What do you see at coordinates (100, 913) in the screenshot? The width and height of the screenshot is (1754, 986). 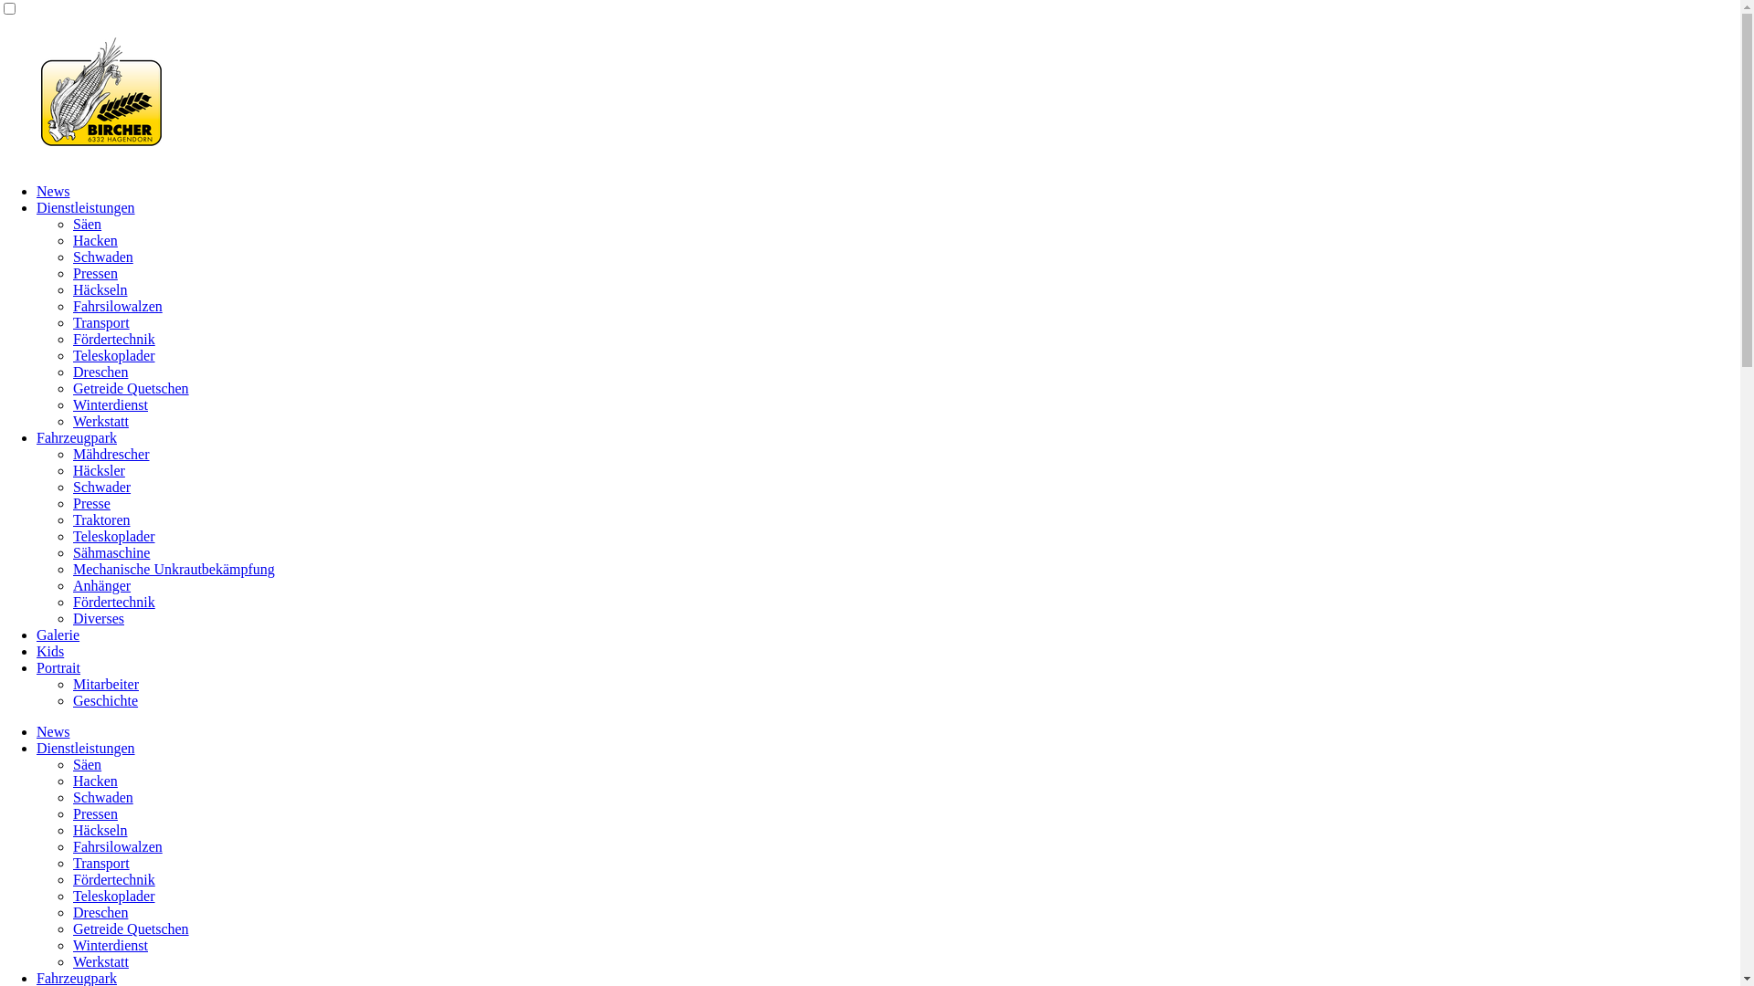 I see `Dreschen` at bounding box center [100, 913].